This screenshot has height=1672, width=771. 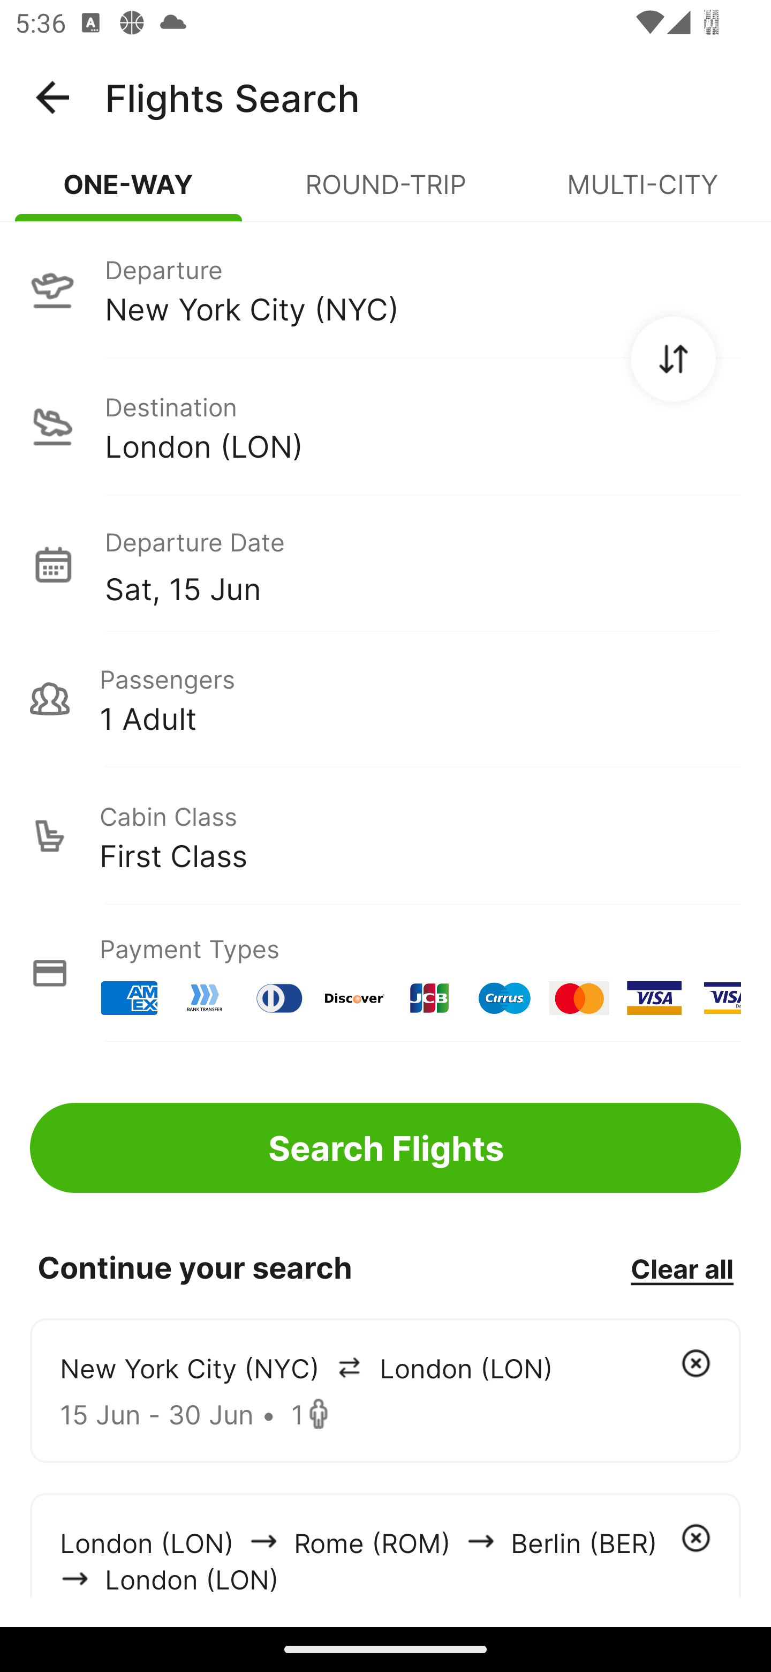 What do you see at coordinates (385, 427) in the screenshot?
I see `Destination London (LON)` at bounding box center [385, 427].